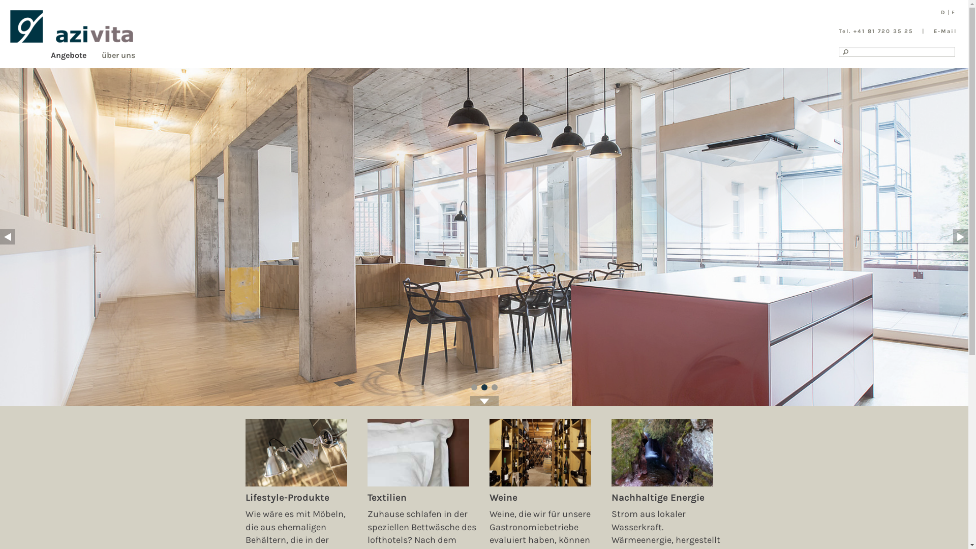  What do you see at coordinates (474, 387) in the screenshot?
I see `1` at bounding box center [474, 387].